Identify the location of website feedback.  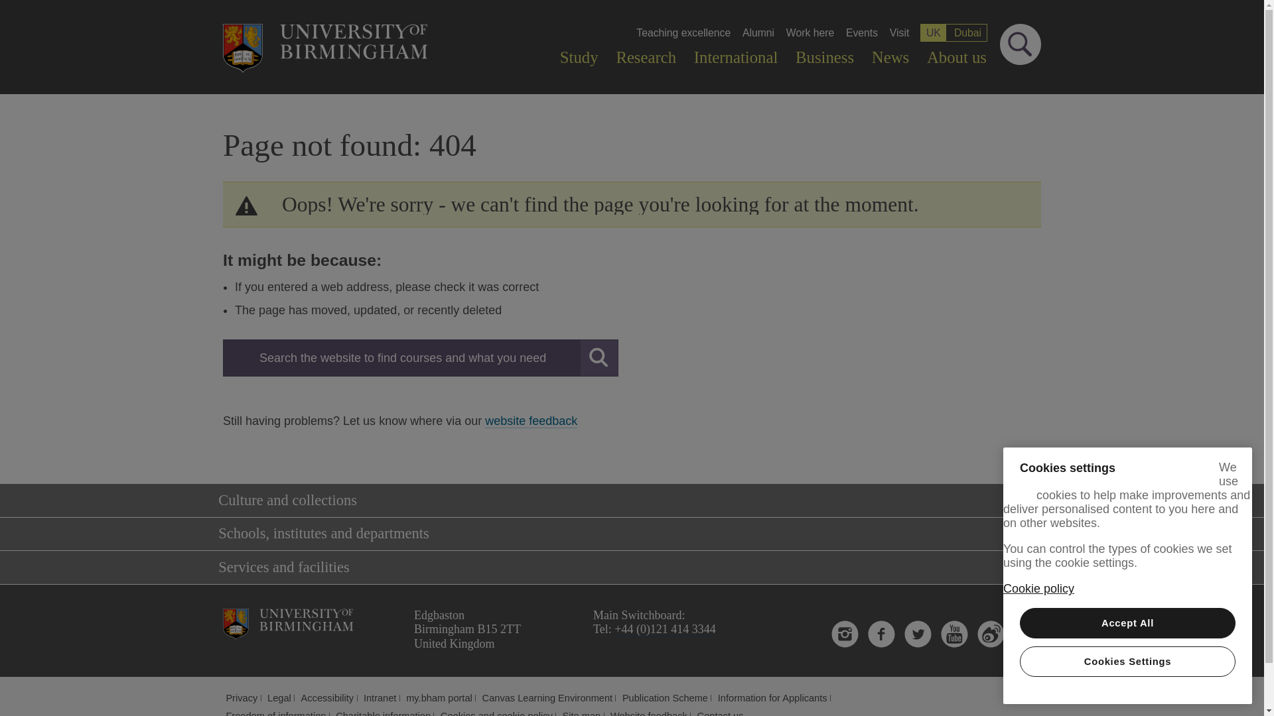
(531, 421).